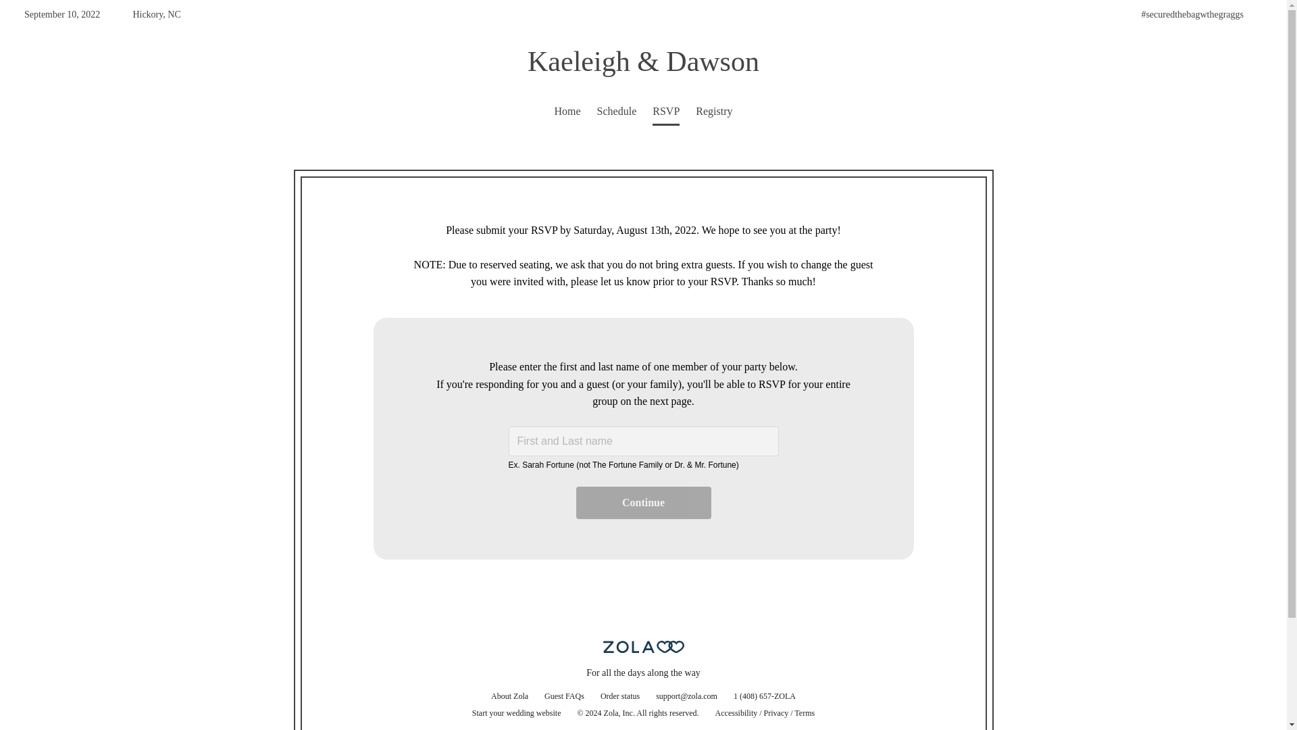  Describe the element at coordinates (713, 111) in the screenshot. I see `Registry` at that location.